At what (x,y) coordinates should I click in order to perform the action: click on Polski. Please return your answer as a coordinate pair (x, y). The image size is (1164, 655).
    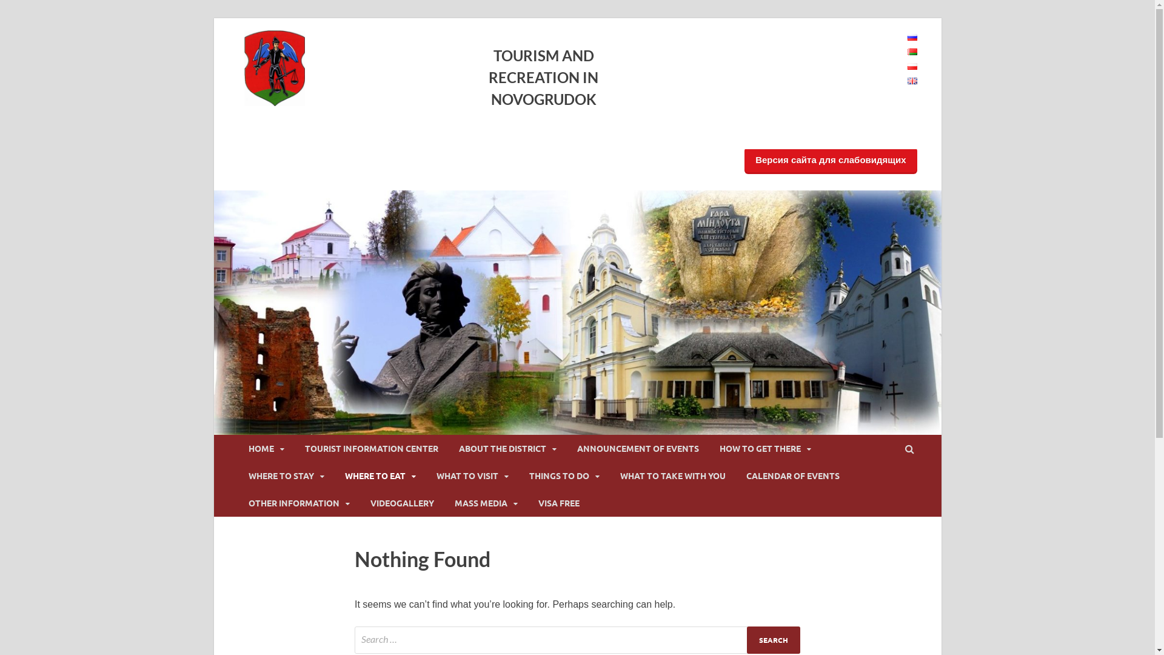
    Looking at the image, I should click on (912, 67).